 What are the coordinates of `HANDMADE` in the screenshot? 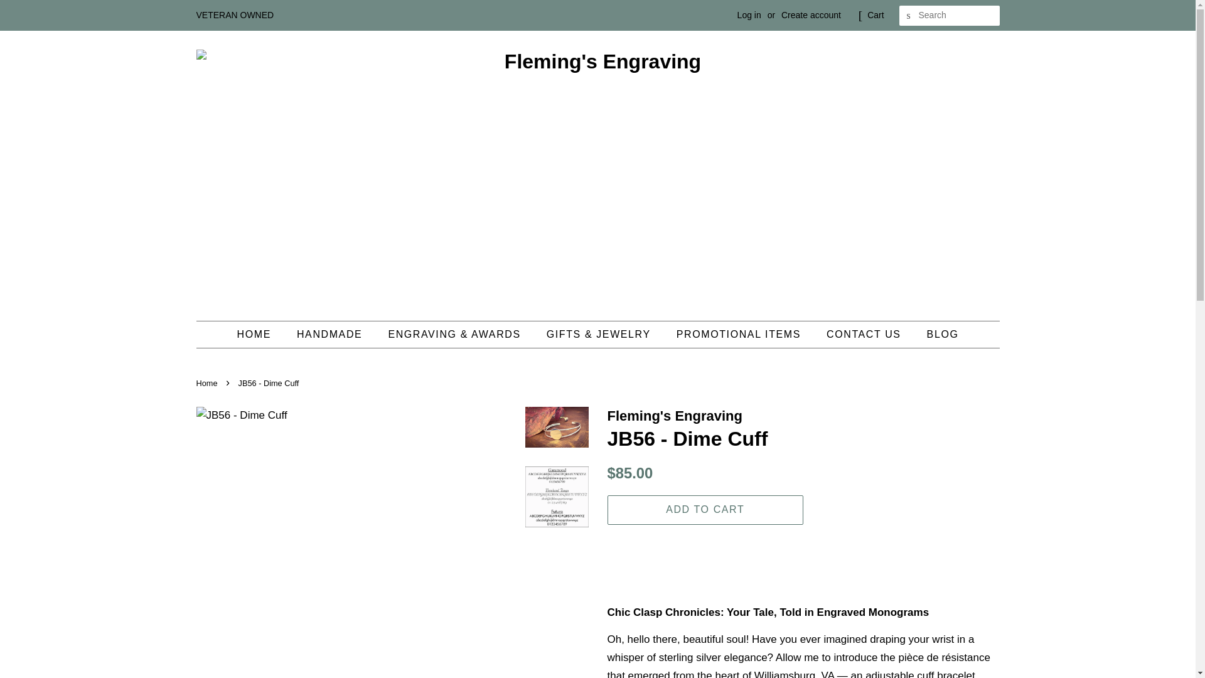 It's located at (331, 334).